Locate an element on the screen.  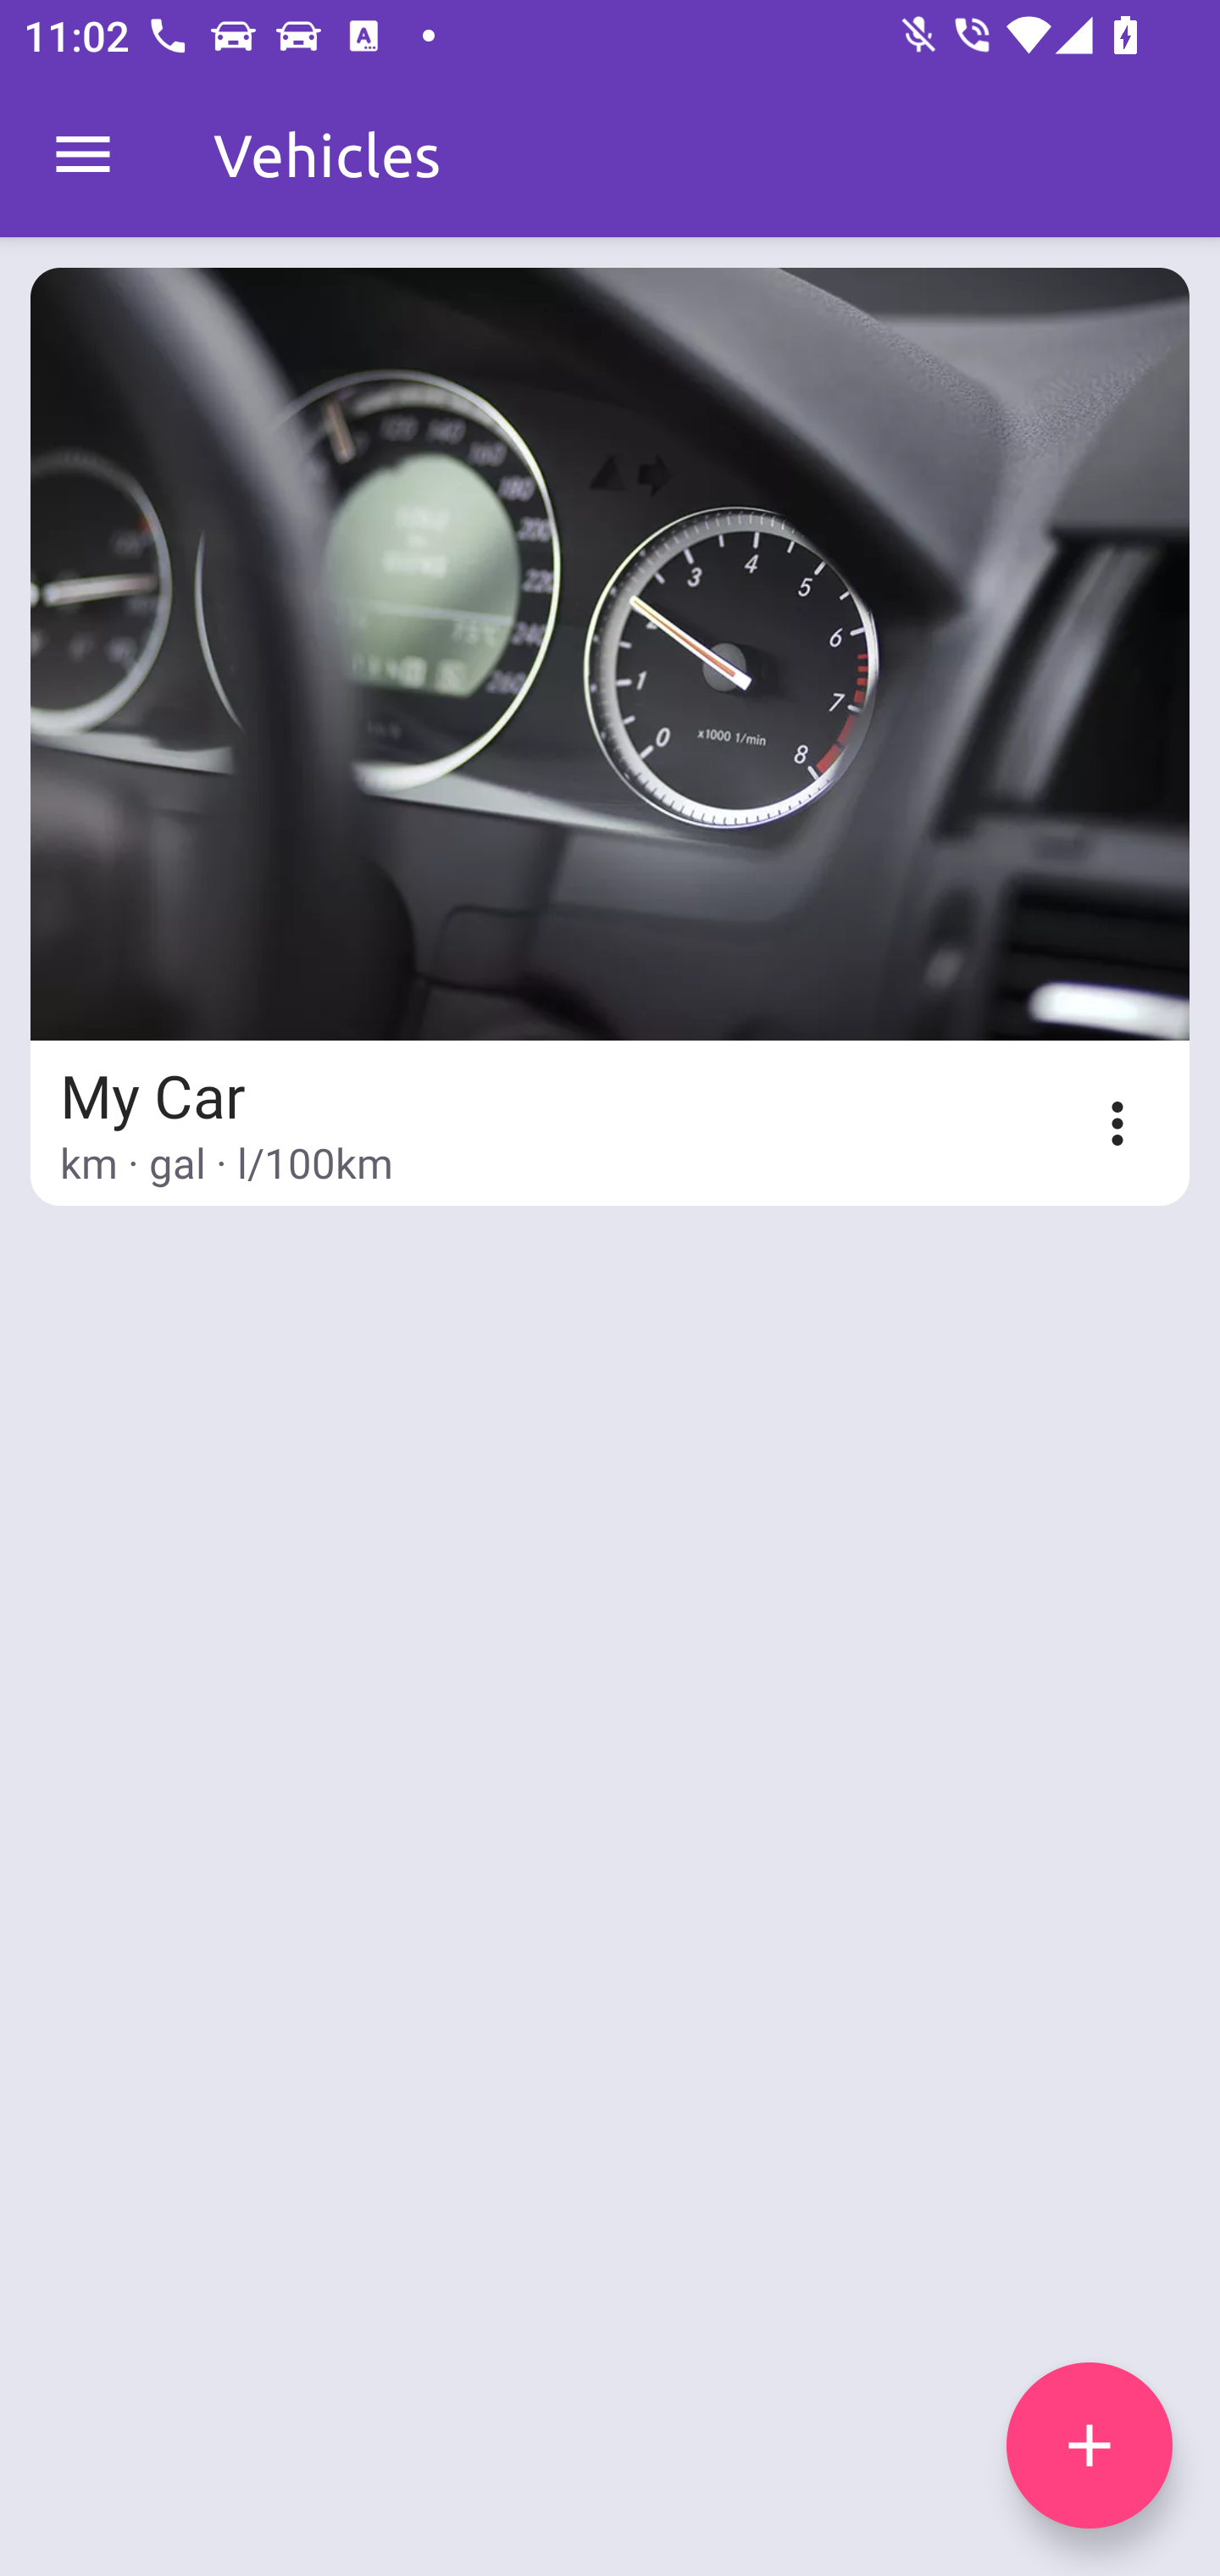
add icon is located at coordinates (1090, 2446).